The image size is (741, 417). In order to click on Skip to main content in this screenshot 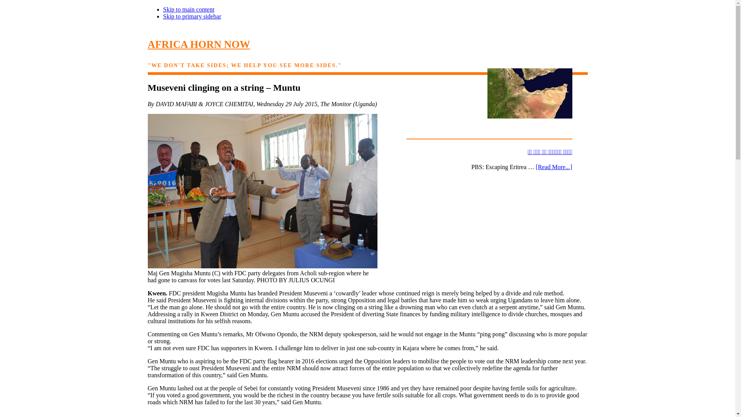, I will do `click(188, 9)`.